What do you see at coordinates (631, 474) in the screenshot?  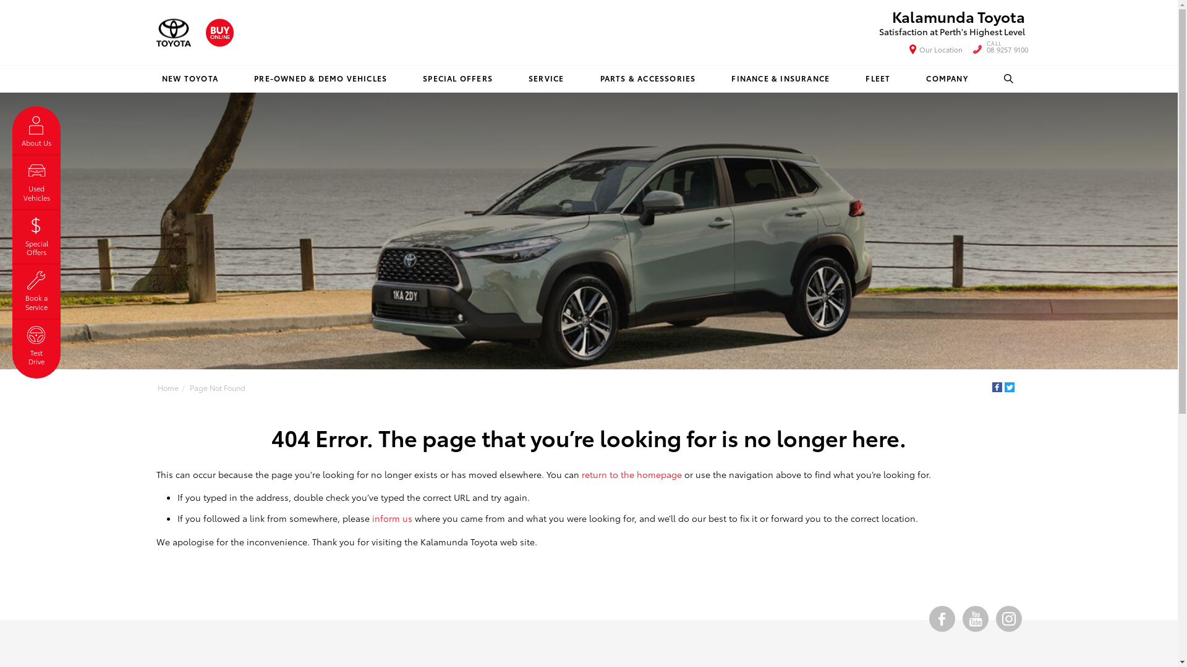 I see `return to the homepage` at bounding box center [631, 474].